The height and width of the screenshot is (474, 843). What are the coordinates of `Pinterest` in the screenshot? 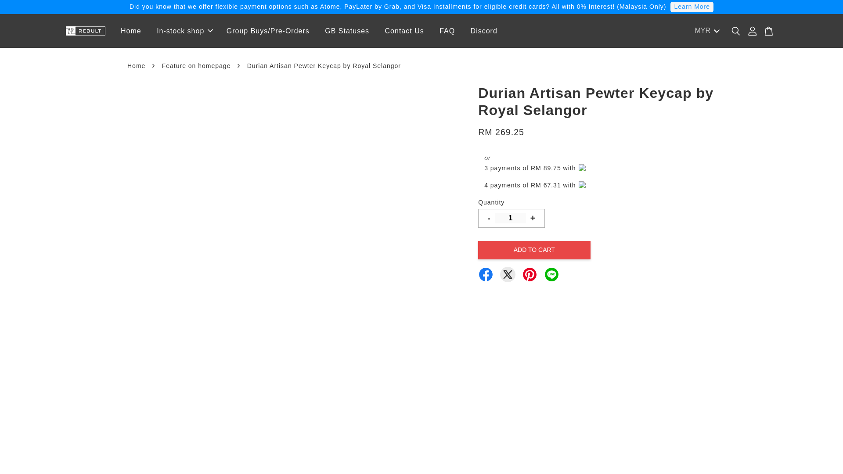 It's located at (530, 274).